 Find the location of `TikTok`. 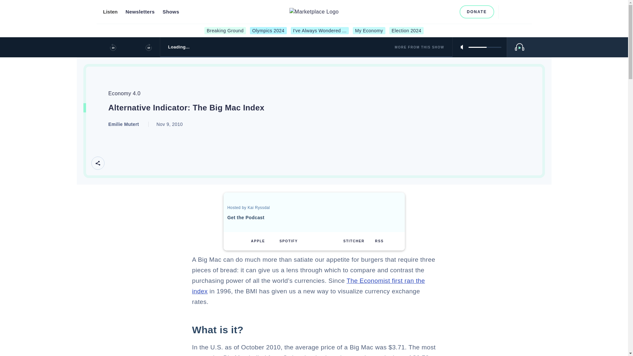

TikTok is located at coordinates (450, 12).